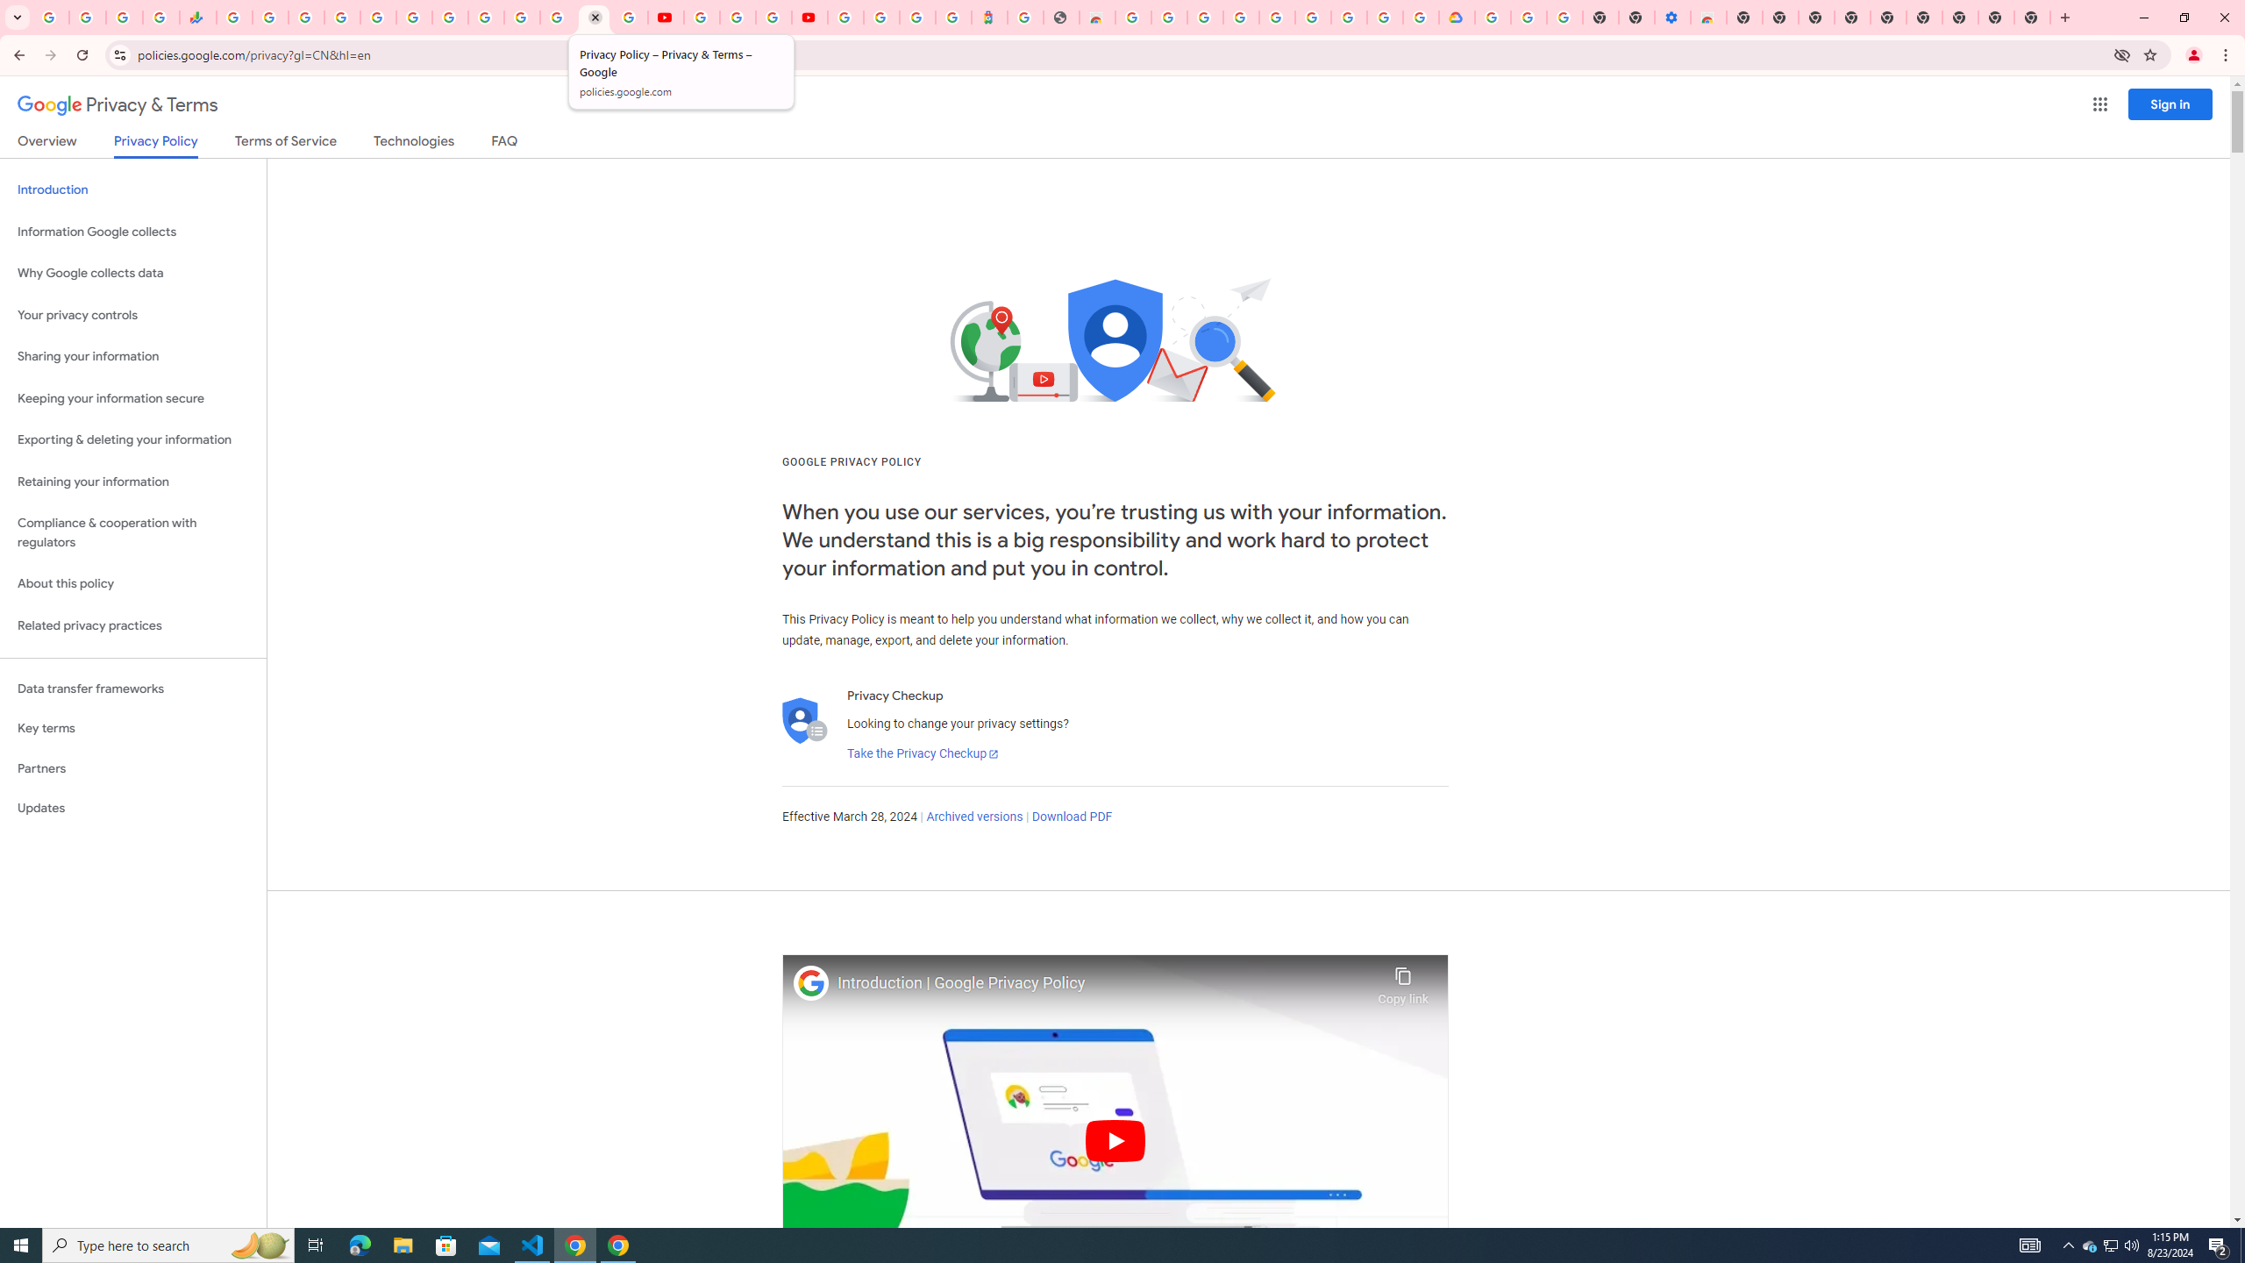  I want to click on Copy link, so click(1403, 981).